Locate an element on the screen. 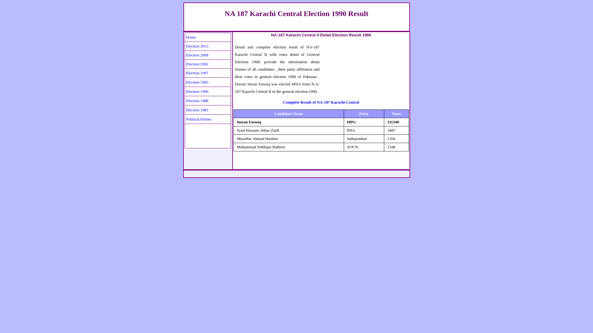 This screenshot has width=593, height=333. Election 1993 is located at coordinates (197, 81).